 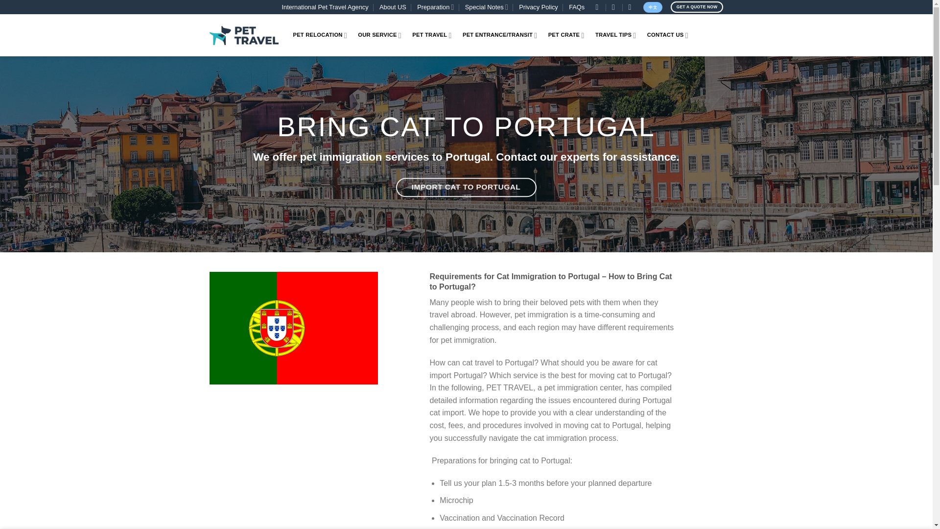 What do you see at coordinates (487, 7) in the screenshot?
I see `Special Notes` at bounding box center [487, 7].